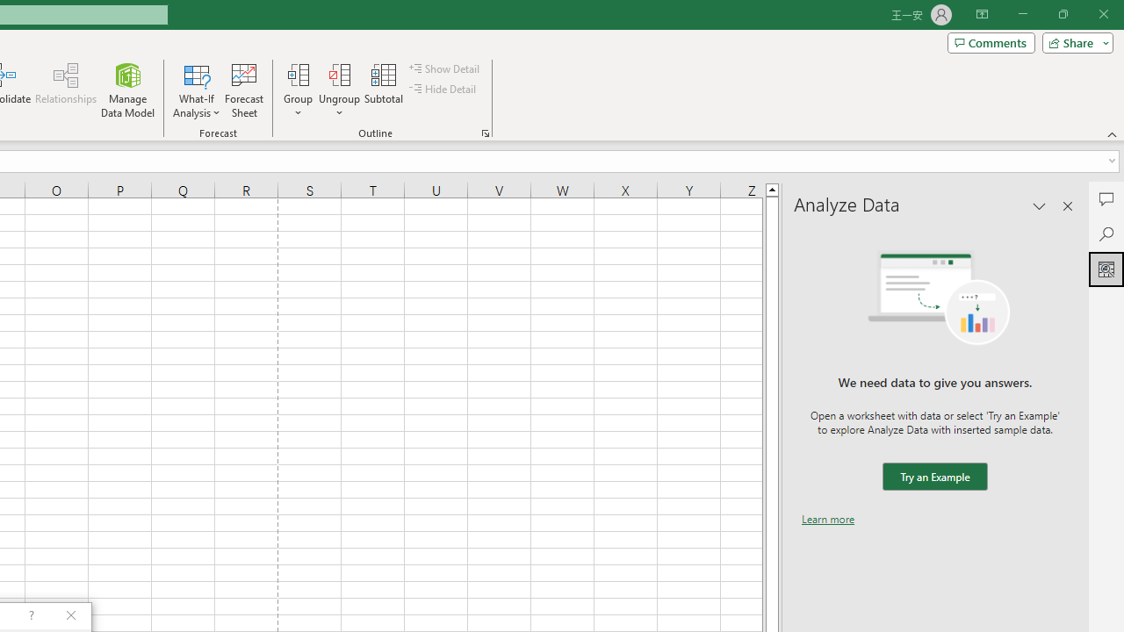 The width and height of the screenshot is (1124, 632). I want to click on Hide Detail, so click(444, 90).